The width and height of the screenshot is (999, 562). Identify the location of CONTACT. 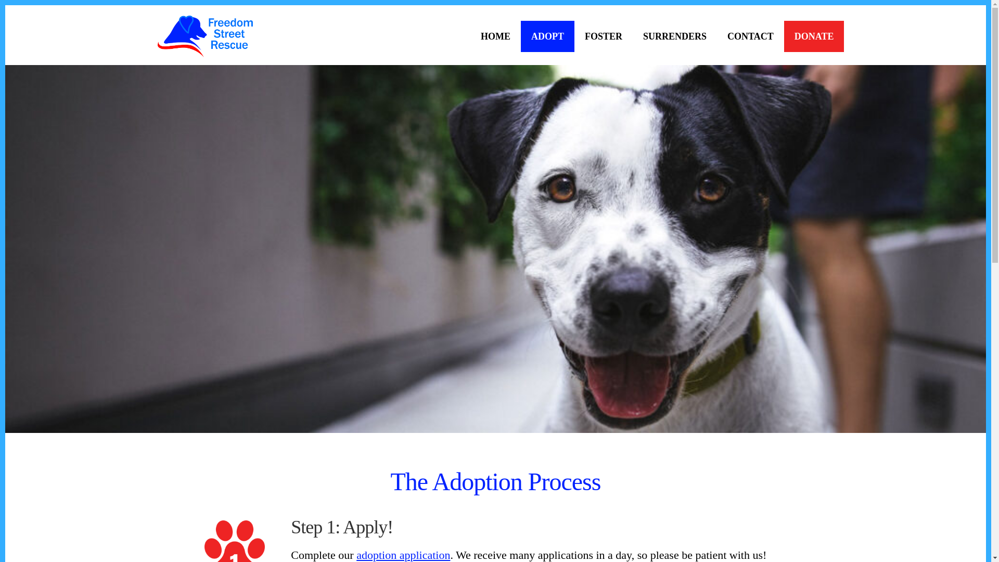
(750, 36).